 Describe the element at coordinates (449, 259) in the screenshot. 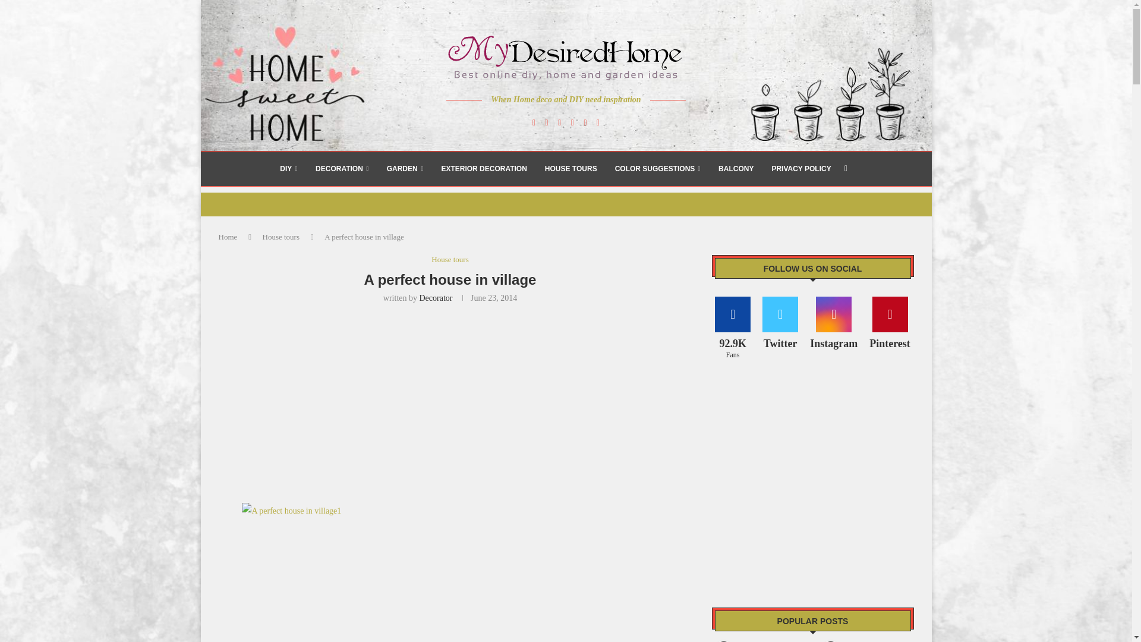

I see `House tours` at that location.